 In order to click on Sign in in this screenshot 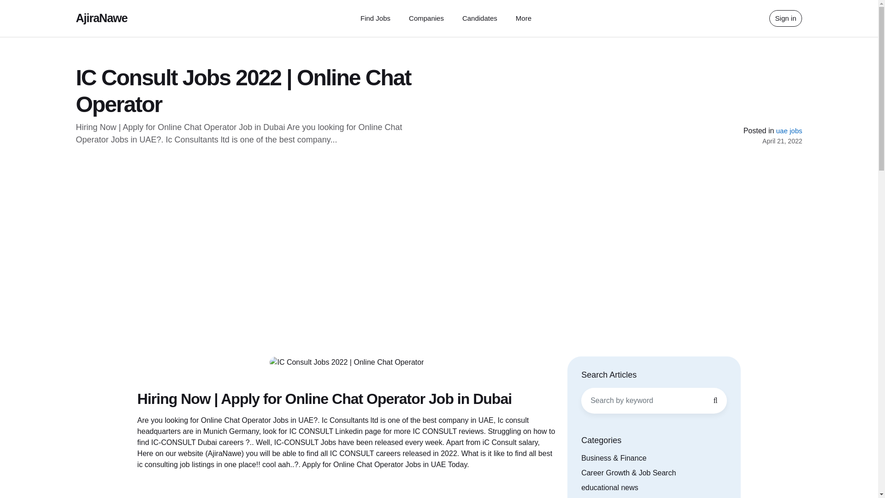, I will do `click(785, 18)`.